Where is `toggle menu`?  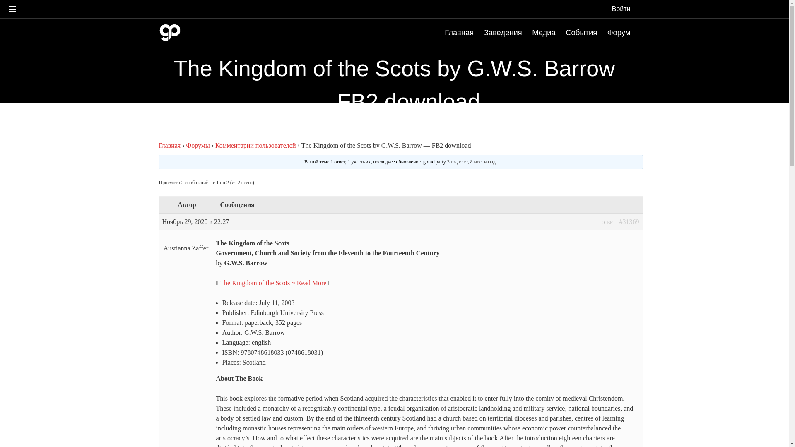 toggle menu is located at coordinates (12, 10).